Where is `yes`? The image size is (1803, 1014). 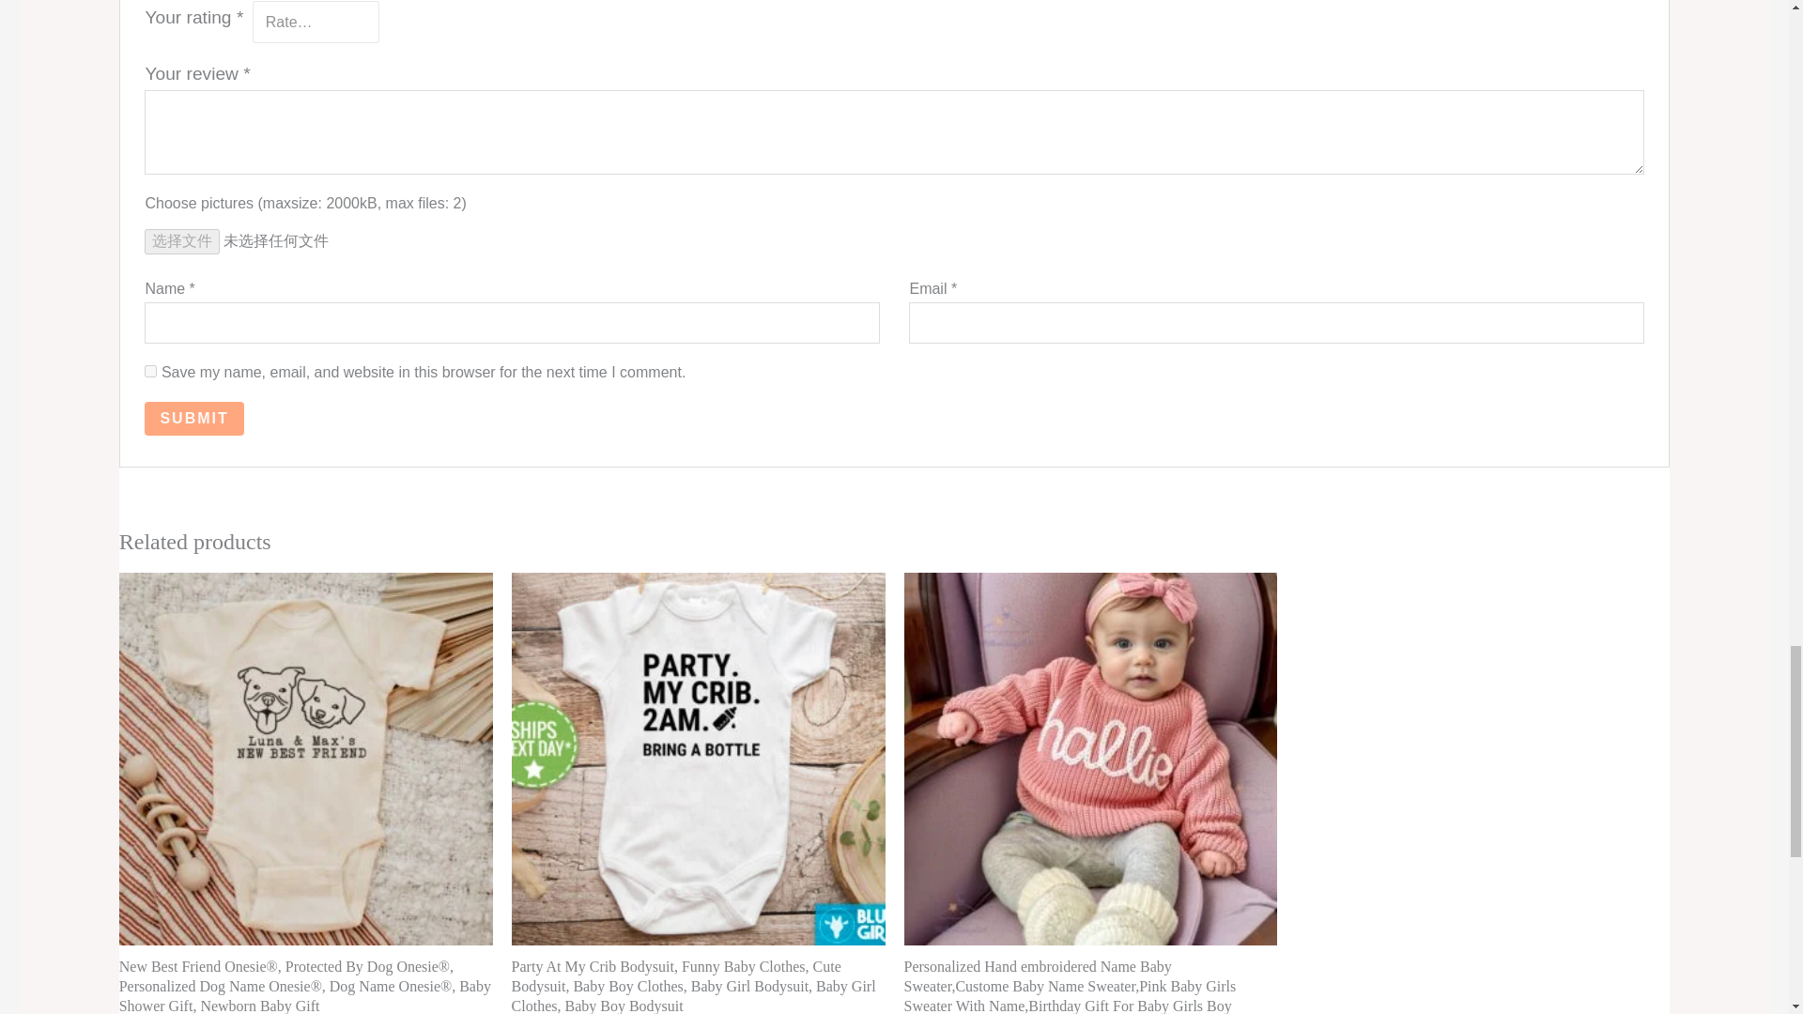
yes is located at coordinates (150, 370).